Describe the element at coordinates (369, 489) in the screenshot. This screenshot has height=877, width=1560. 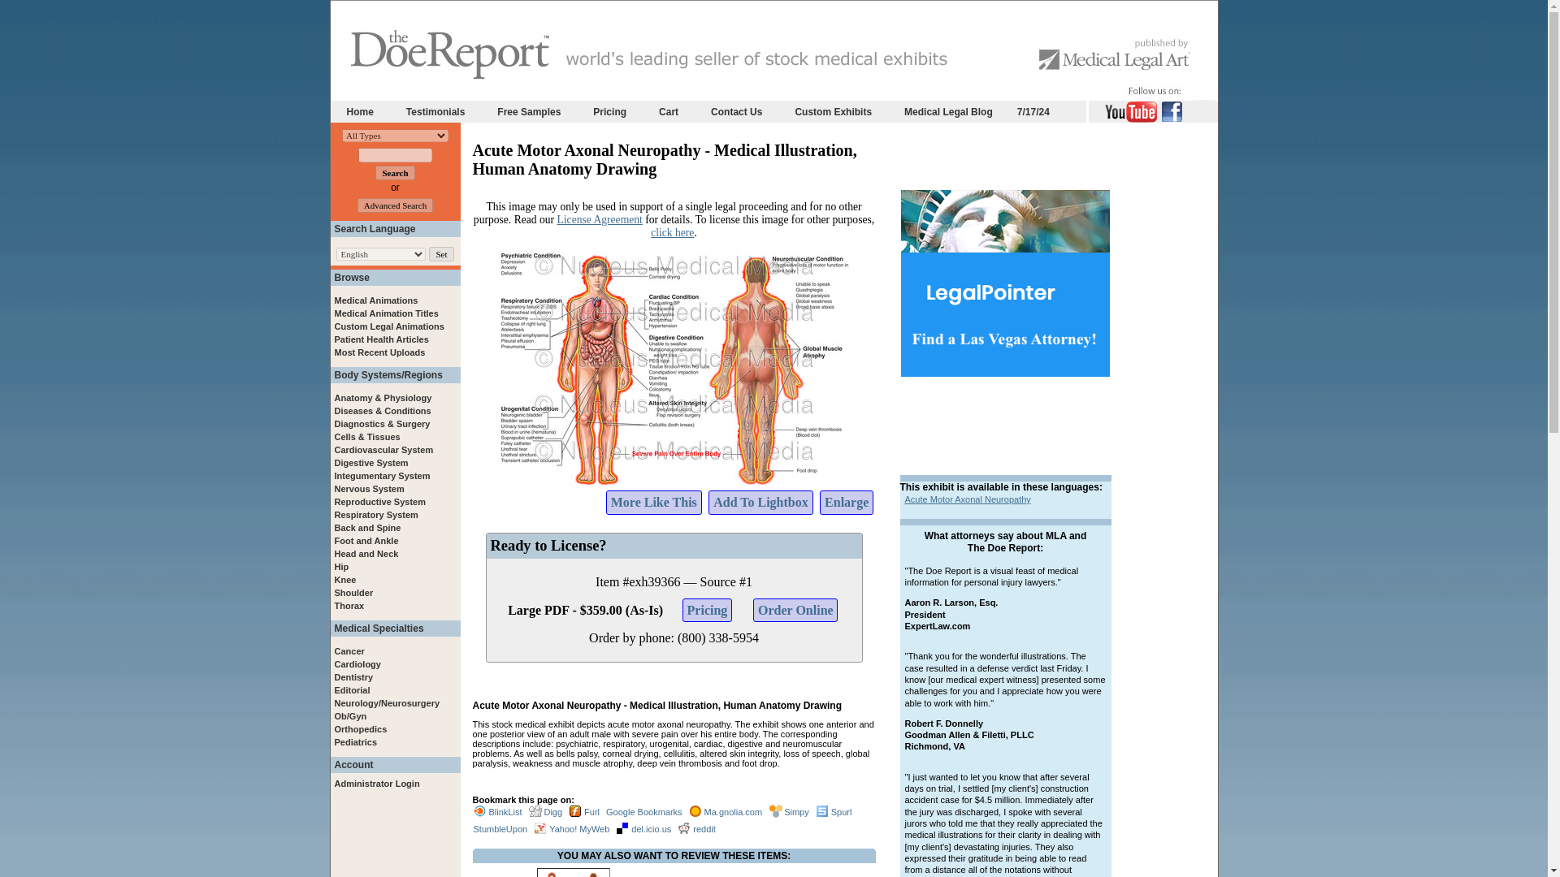
I see `Nervous System` at that location.